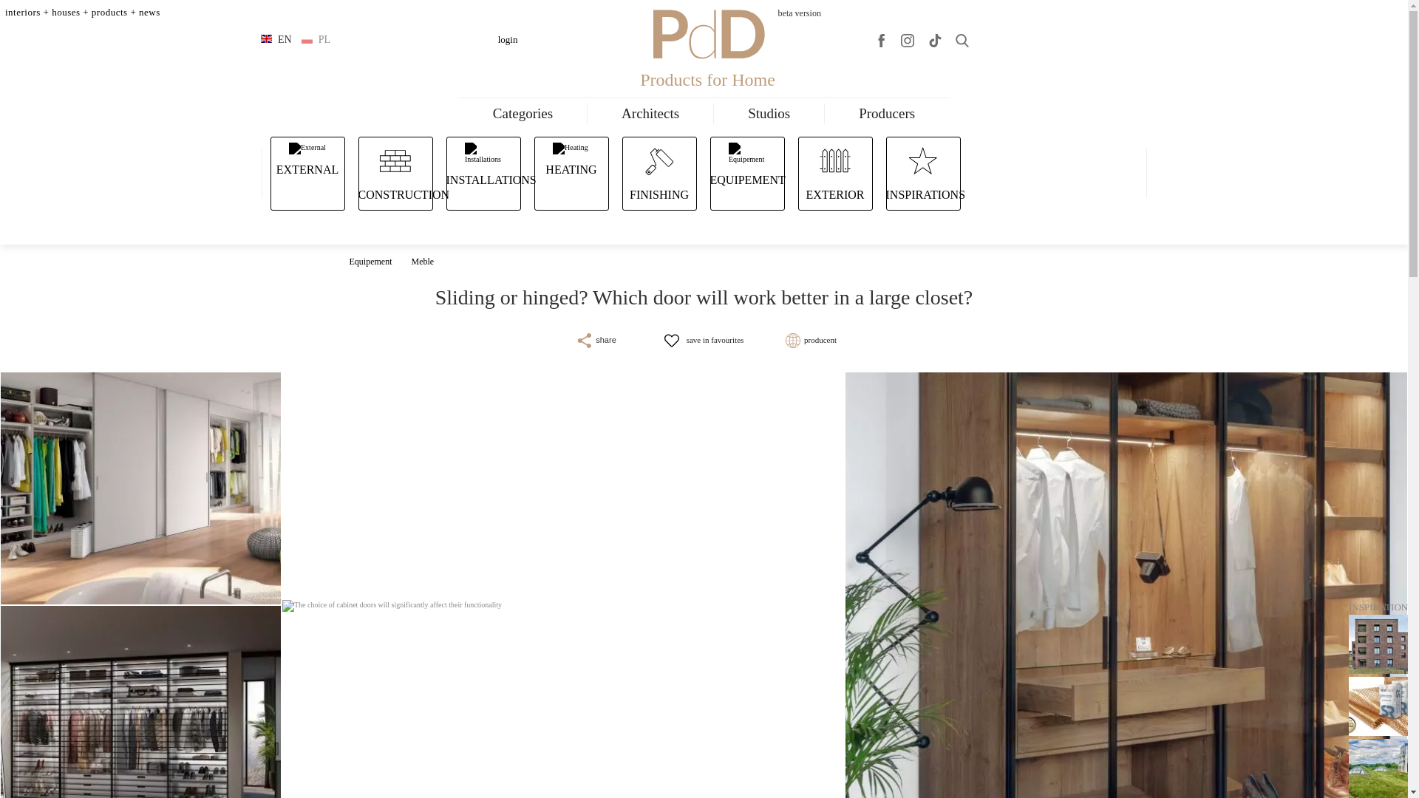  I want to click on instagram, so click(908, 40).